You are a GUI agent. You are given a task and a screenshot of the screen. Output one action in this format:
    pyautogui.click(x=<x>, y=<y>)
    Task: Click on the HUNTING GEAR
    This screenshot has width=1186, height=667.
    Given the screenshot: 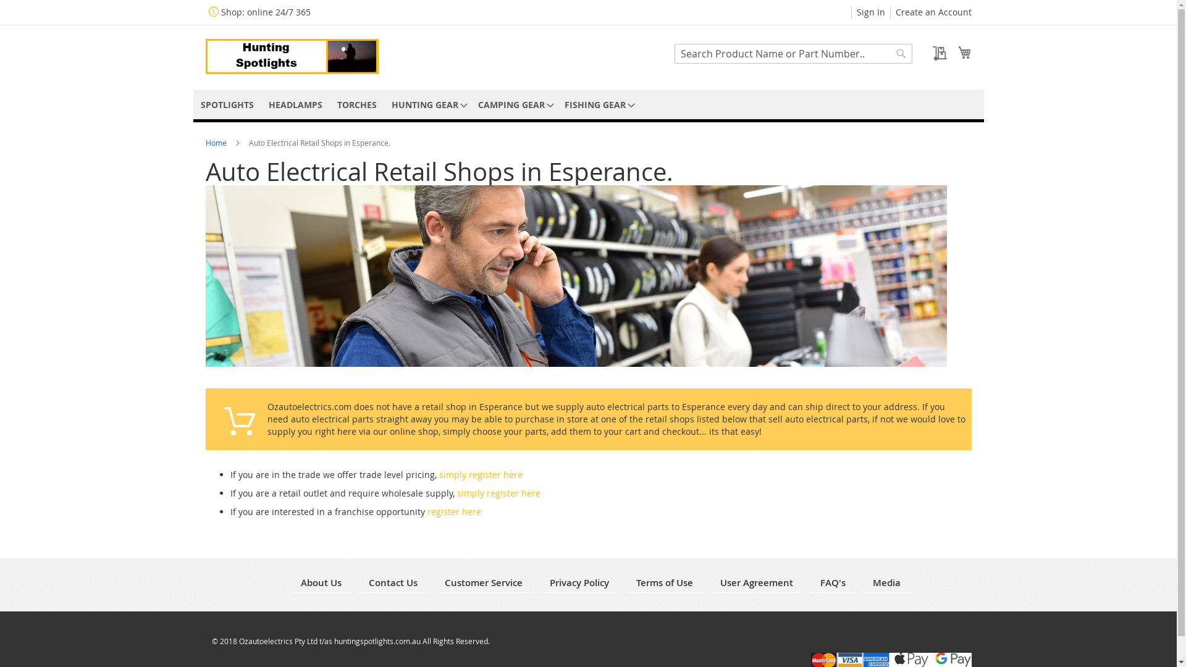 What is the action you would take?
    pyautogui.click(x=427, y=105)
    